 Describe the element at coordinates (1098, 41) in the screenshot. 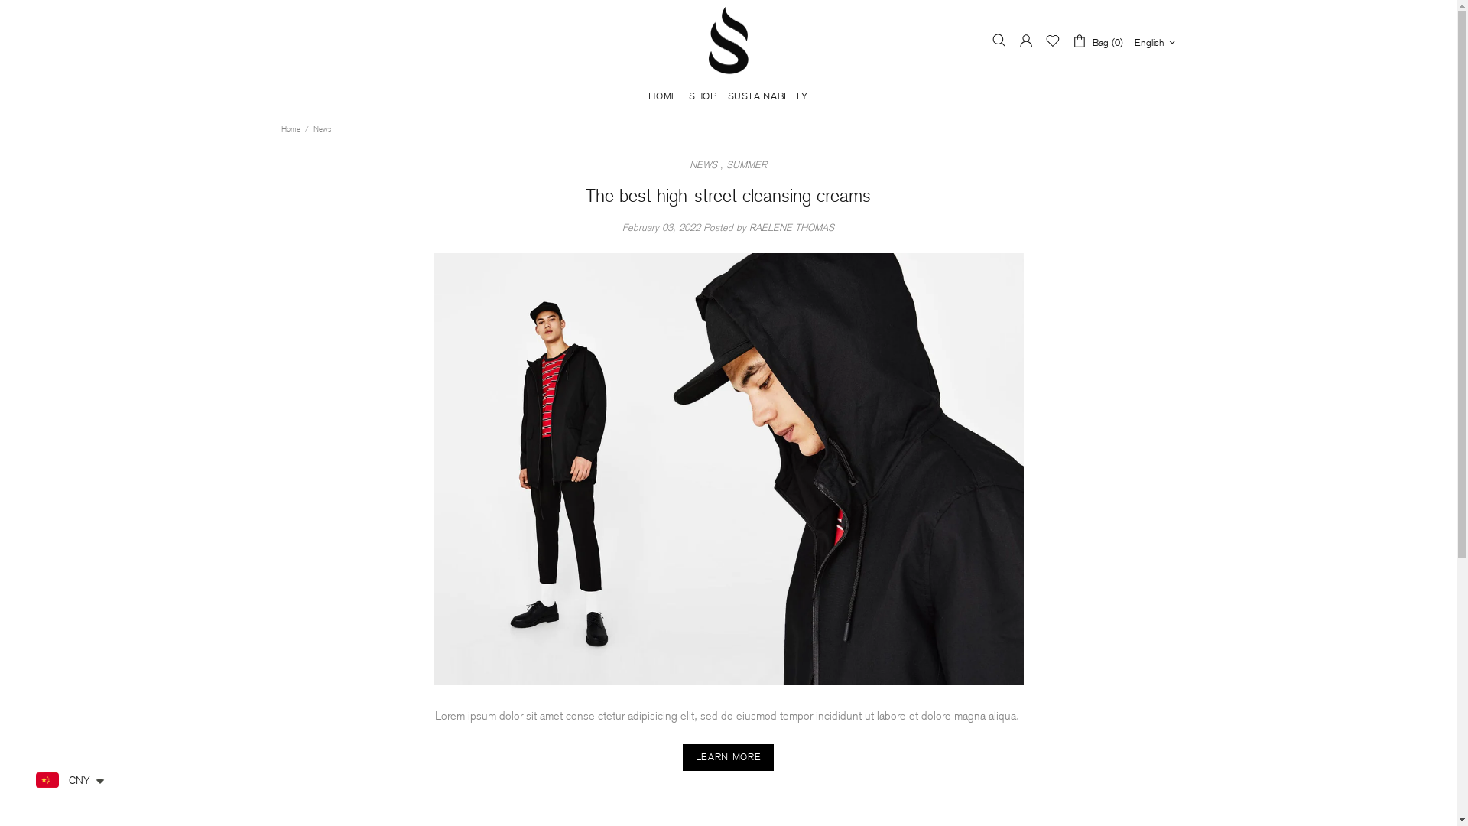

I see `Bag (0)` at that location.